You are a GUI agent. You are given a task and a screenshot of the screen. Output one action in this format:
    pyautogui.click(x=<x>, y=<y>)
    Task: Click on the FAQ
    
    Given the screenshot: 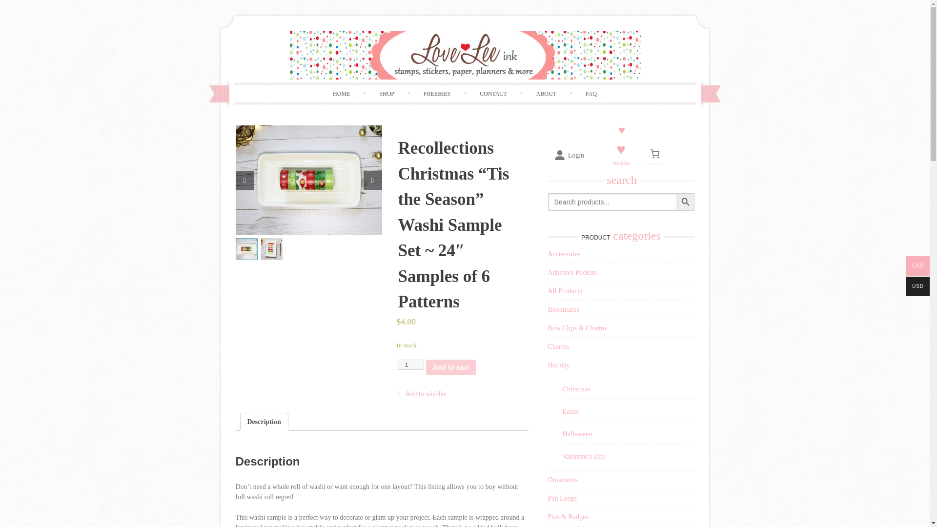 What is the action you would take?
    pyautogui.click(x=591, y=94)
    